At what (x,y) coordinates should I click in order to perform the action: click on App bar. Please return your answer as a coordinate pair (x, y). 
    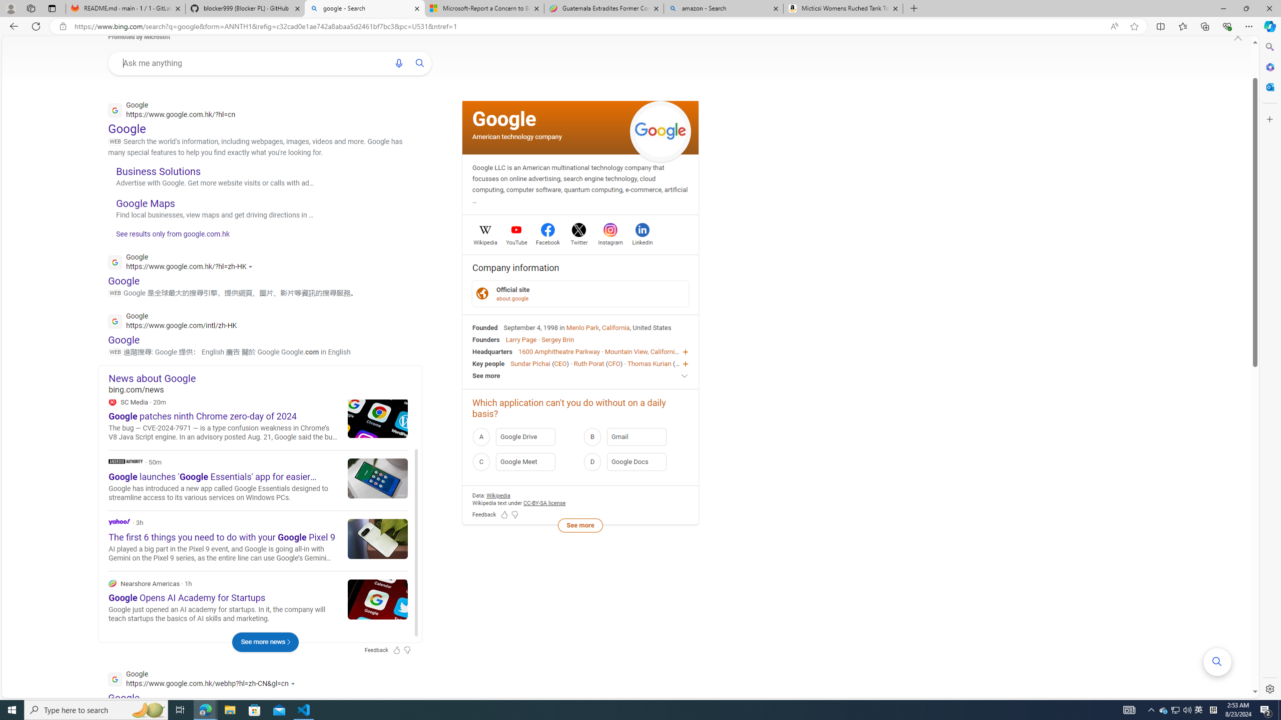
    Looking at the image, I should click on (640, 26).